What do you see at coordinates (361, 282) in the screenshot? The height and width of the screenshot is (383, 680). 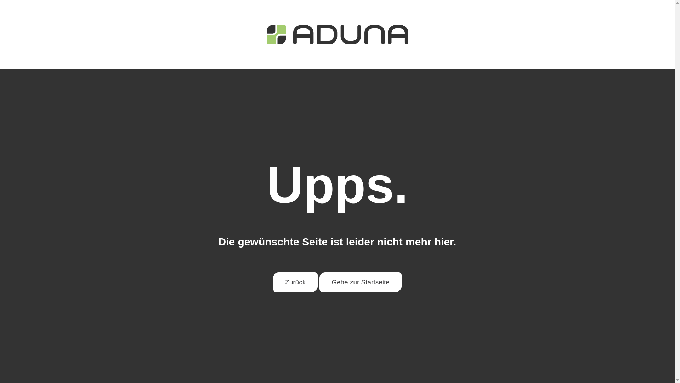 I see `Gehe zur Startseite` at bounding box center [361, 282].